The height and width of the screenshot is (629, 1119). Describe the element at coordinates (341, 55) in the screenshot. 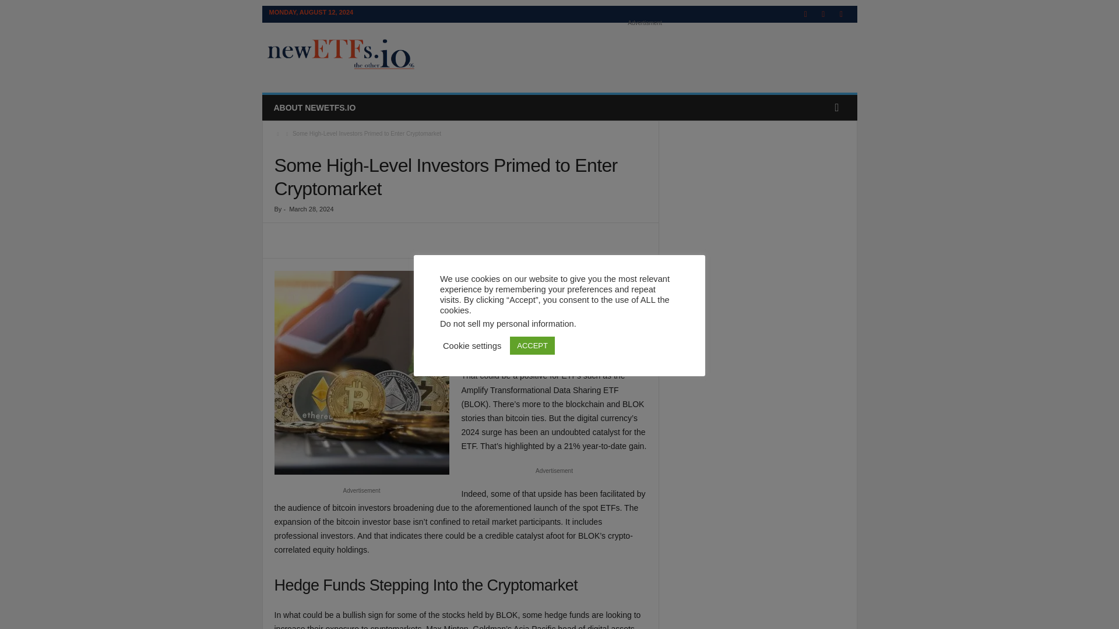

I see `NewETFs.io` at that location.